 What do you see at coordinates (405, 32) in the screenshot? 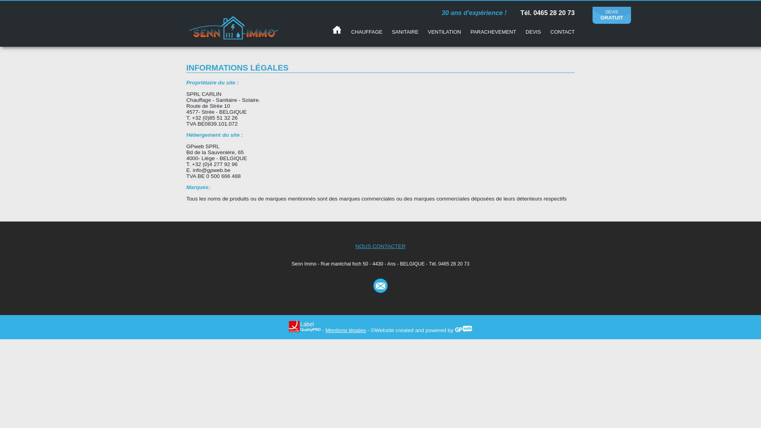
I see `SANITAIRE` at bounding box center [405, 32].